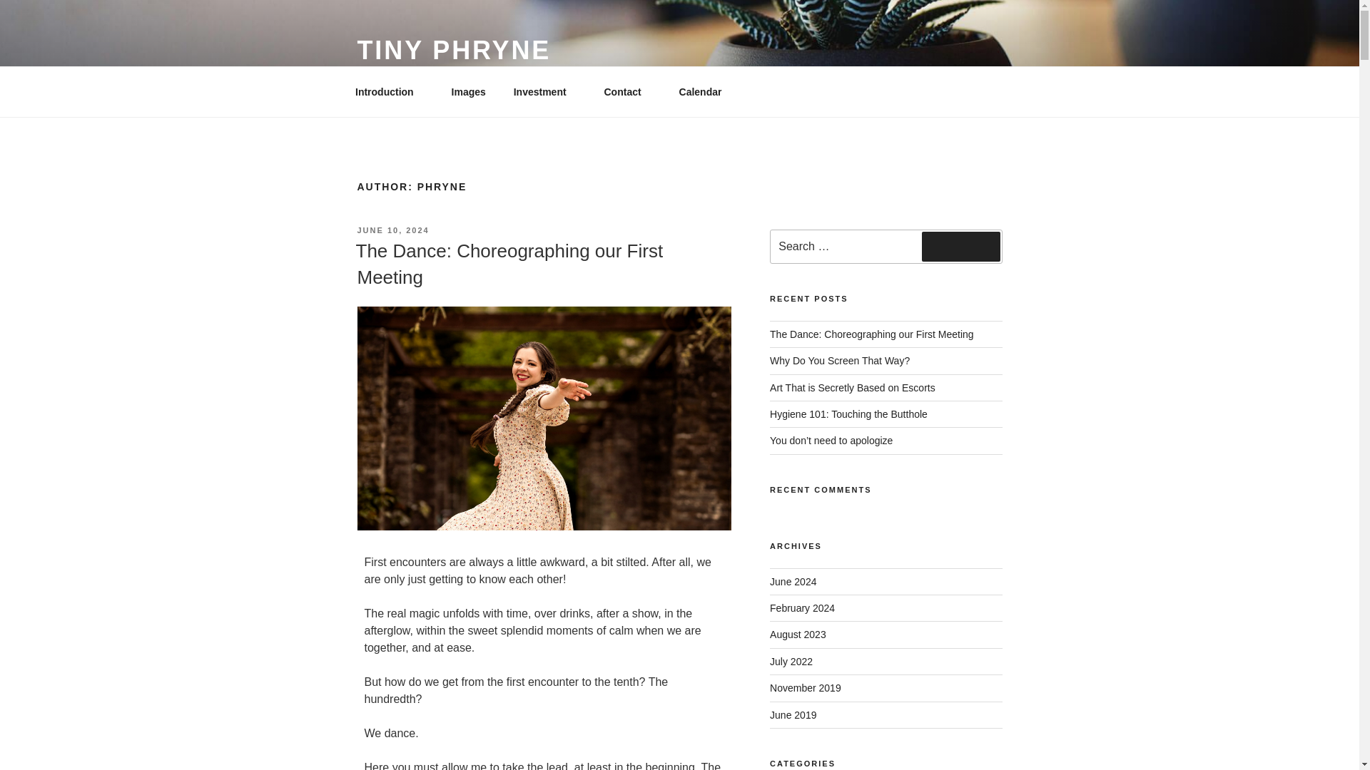 This screenshot has width=1370, height=770. What do you see at coordinates (468, 91) in the screenshot?
I see `Images` at bounding box center [468, 91].